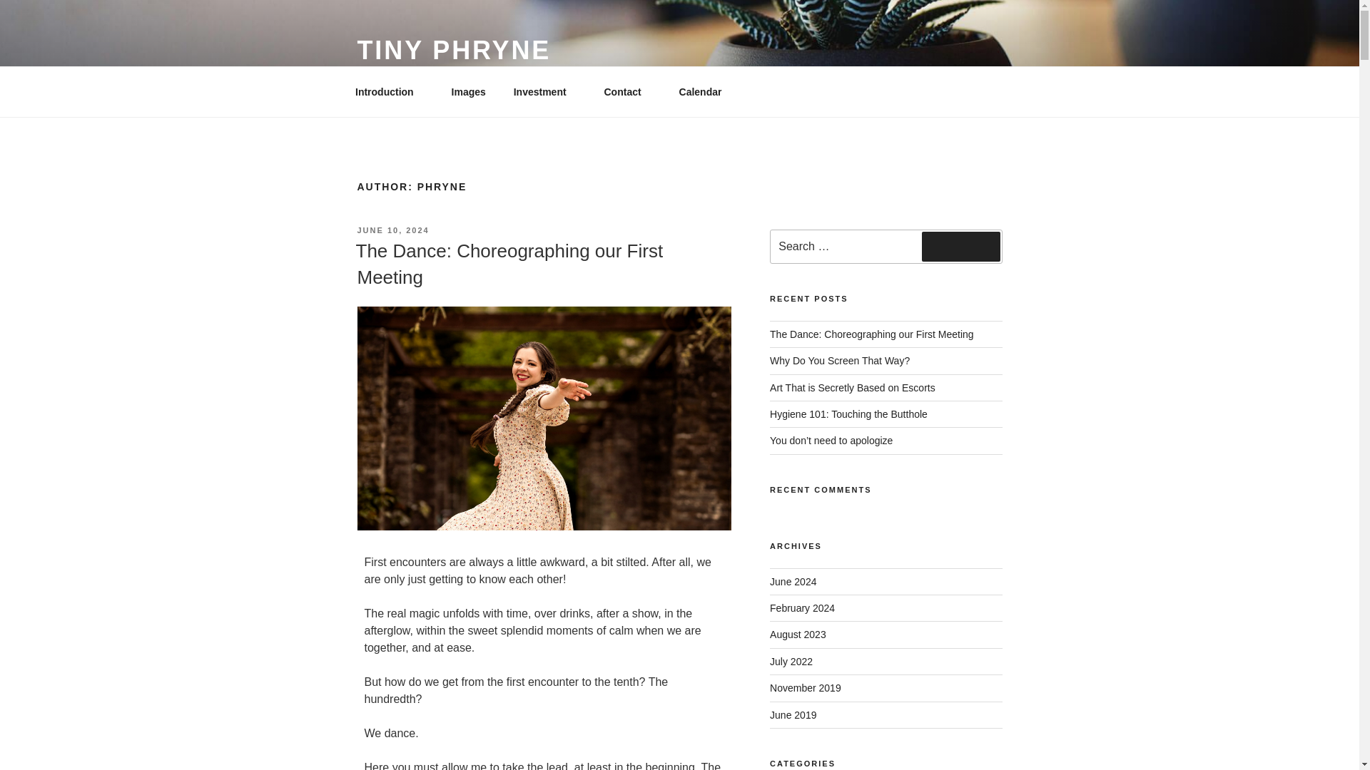 This screenshot has width=1370, height=770. What do you see at coordinates (468, 91) in the screenshot?
I see `Images` at bounding box center [468, 91].